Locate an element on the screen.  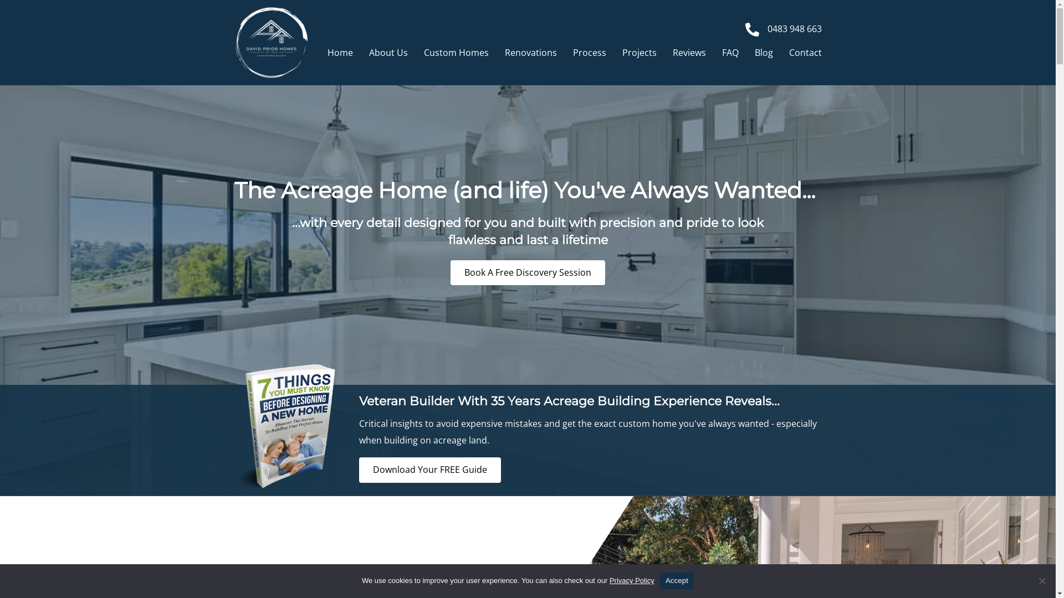
7ThingsCoverHigh-Res is located at coordinates (285, 426).